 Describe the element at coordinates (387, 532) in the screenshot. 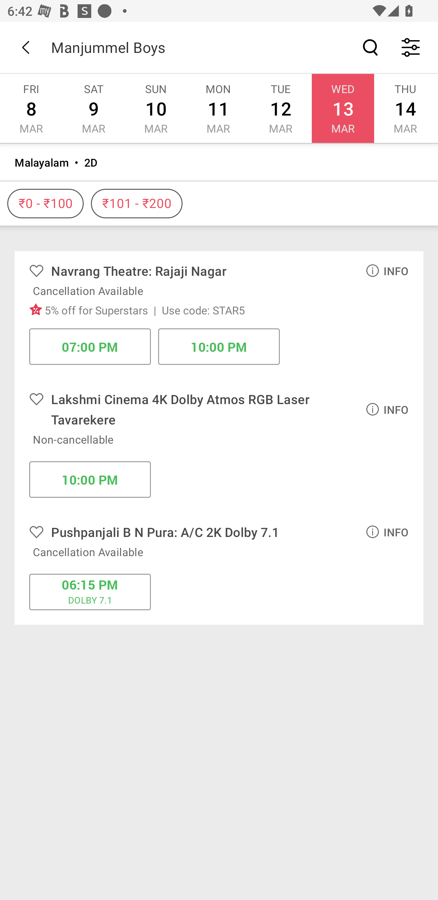

I see `INFO` at that location.